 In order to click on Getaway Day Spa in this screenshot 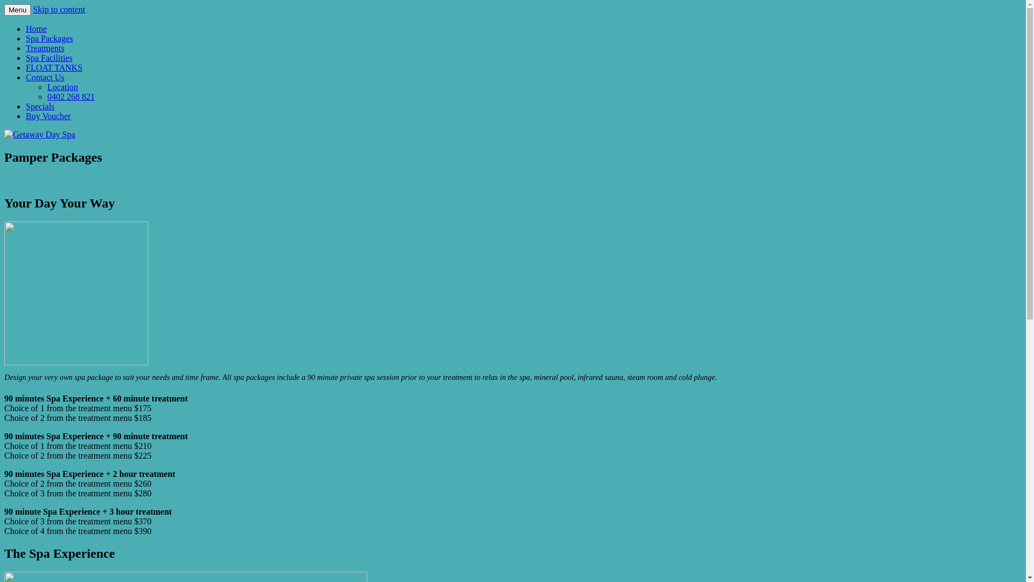, I will do `click(70, 25)`.